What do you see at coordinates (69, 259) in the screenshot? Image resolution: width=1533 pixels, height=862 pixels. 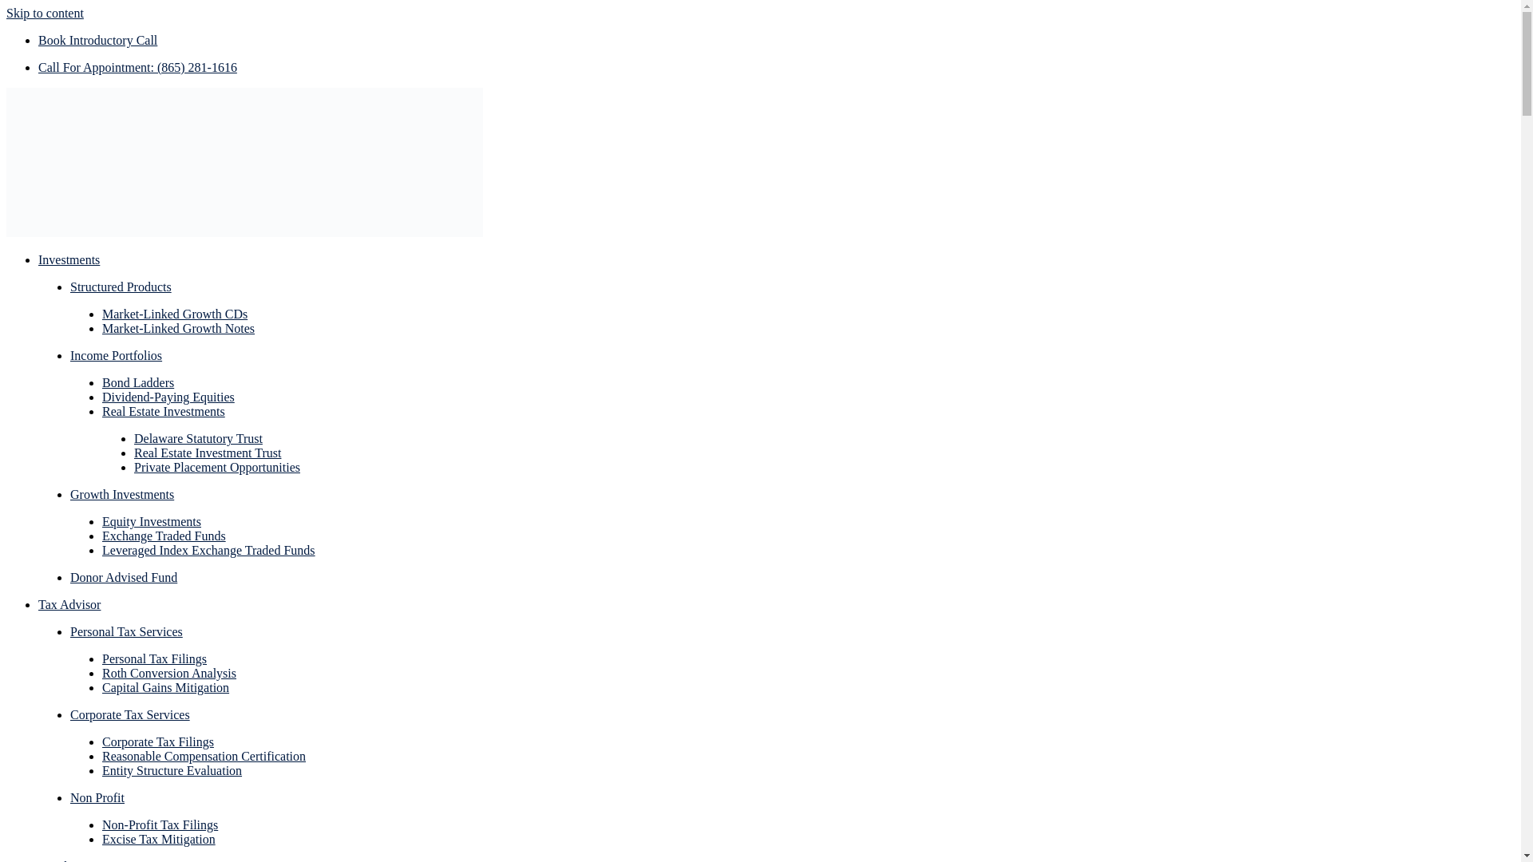 I see `Investments` at bounding box center [69, 259].